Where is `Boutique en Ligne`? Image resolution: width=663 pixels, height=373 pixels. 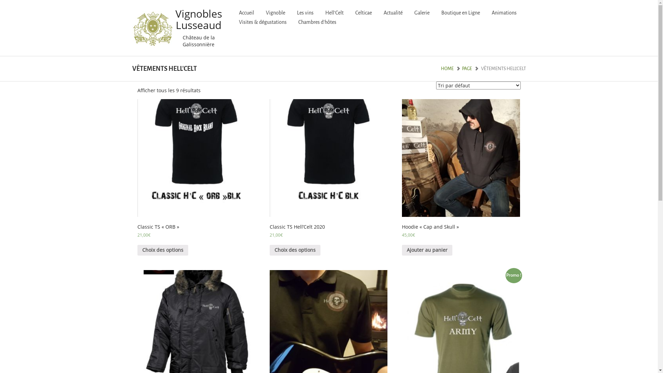 Boutique en Ligne is located at coordinates (461, 13).